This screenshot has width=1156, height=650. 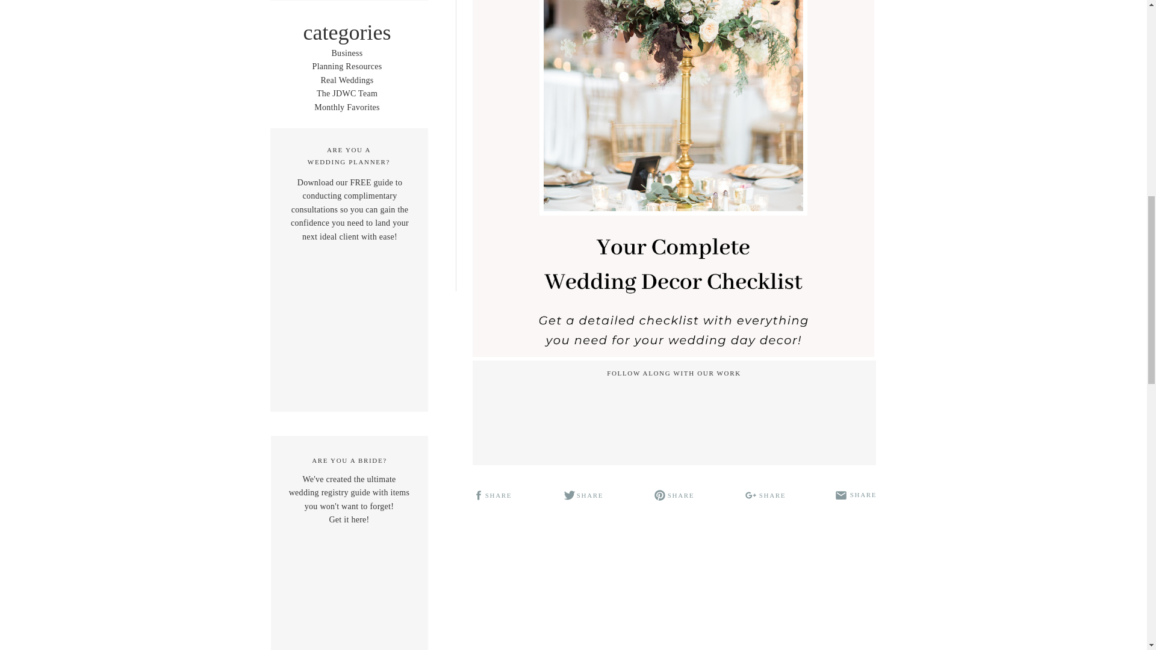 I want to click on Planning Resources, so click(x=349, y=155).